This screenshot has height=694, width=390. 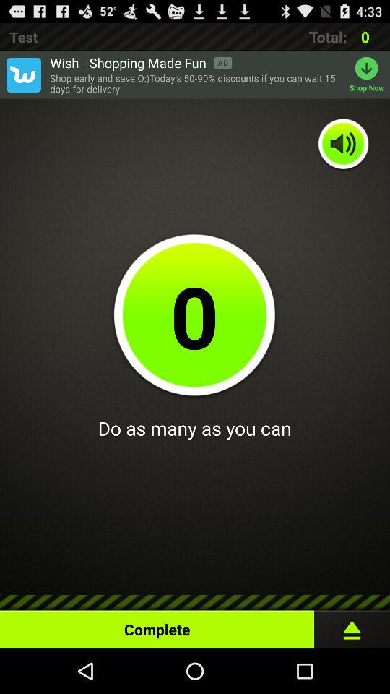 I want to click on open advert, so click(x=23, y=74).